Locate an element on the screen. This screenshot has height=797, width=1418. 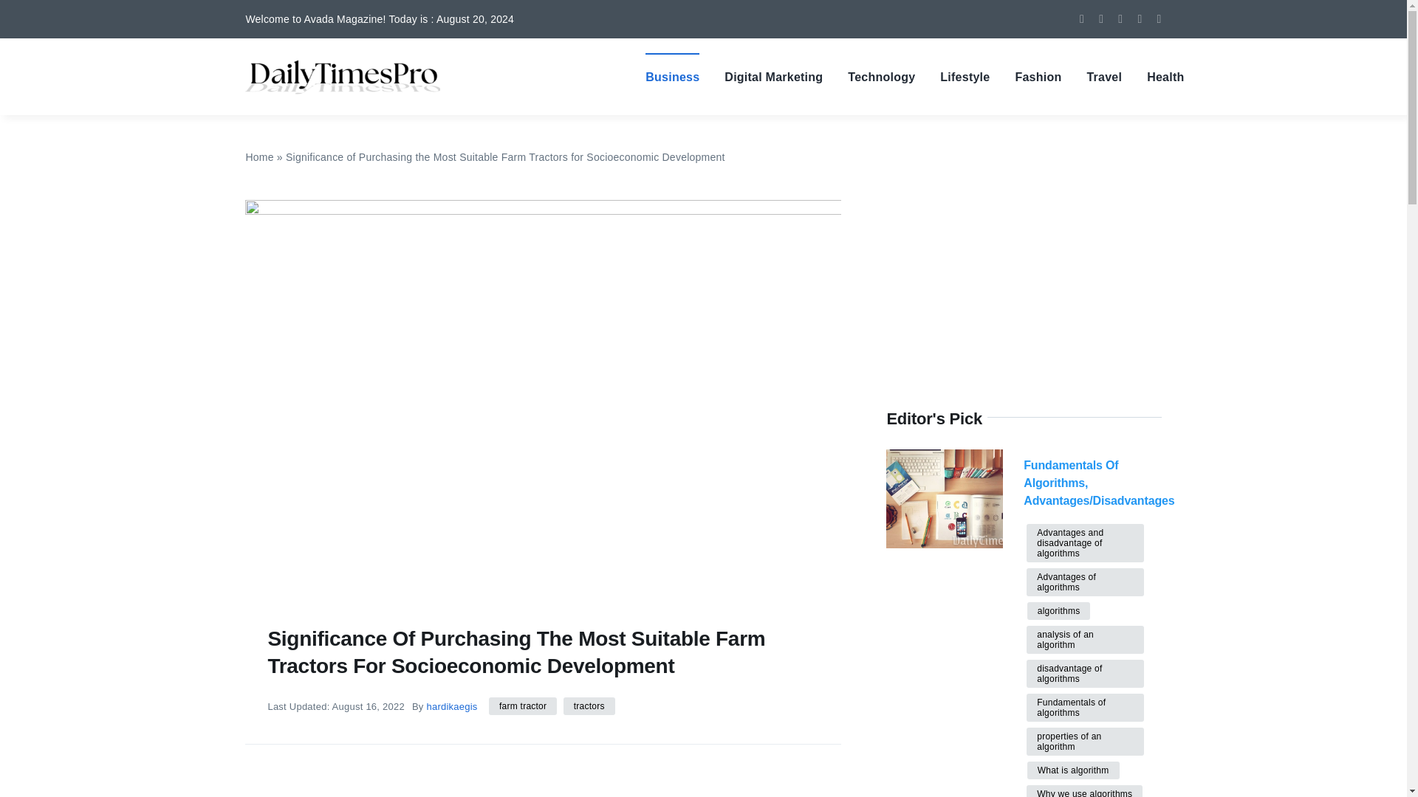
What is algorithm is located at coordinates (1073, 770).